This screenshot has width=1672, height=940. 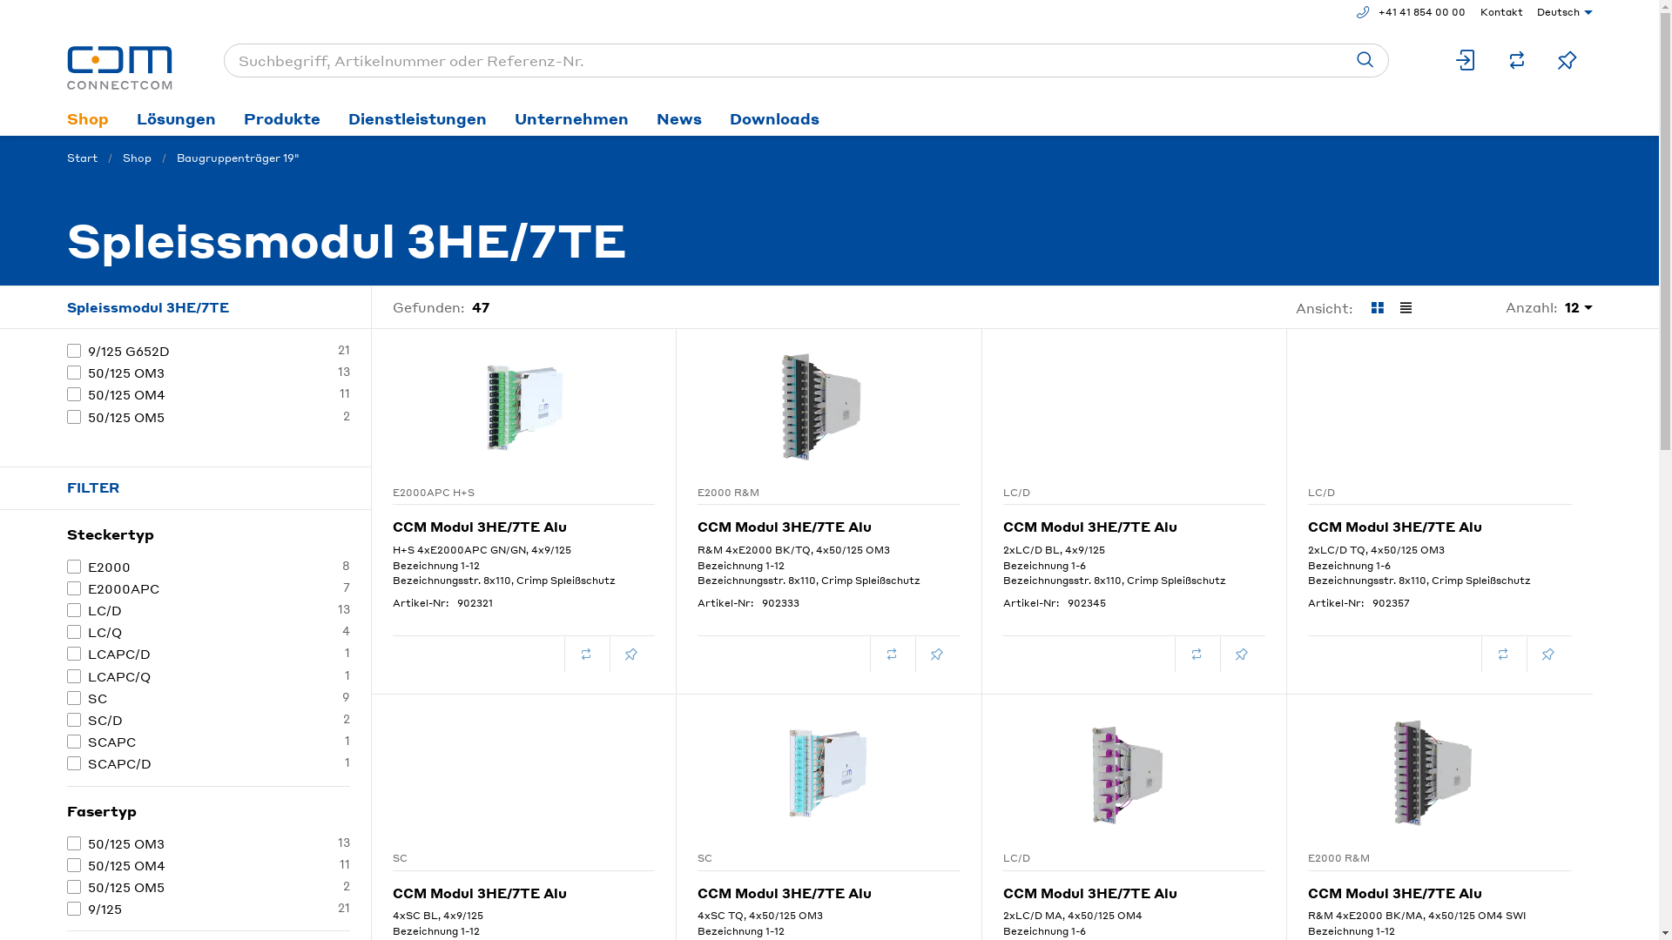 What do you see at coordinates (501, 858) in the screenshot?
I see `SC` at bounding box center [501, 858].